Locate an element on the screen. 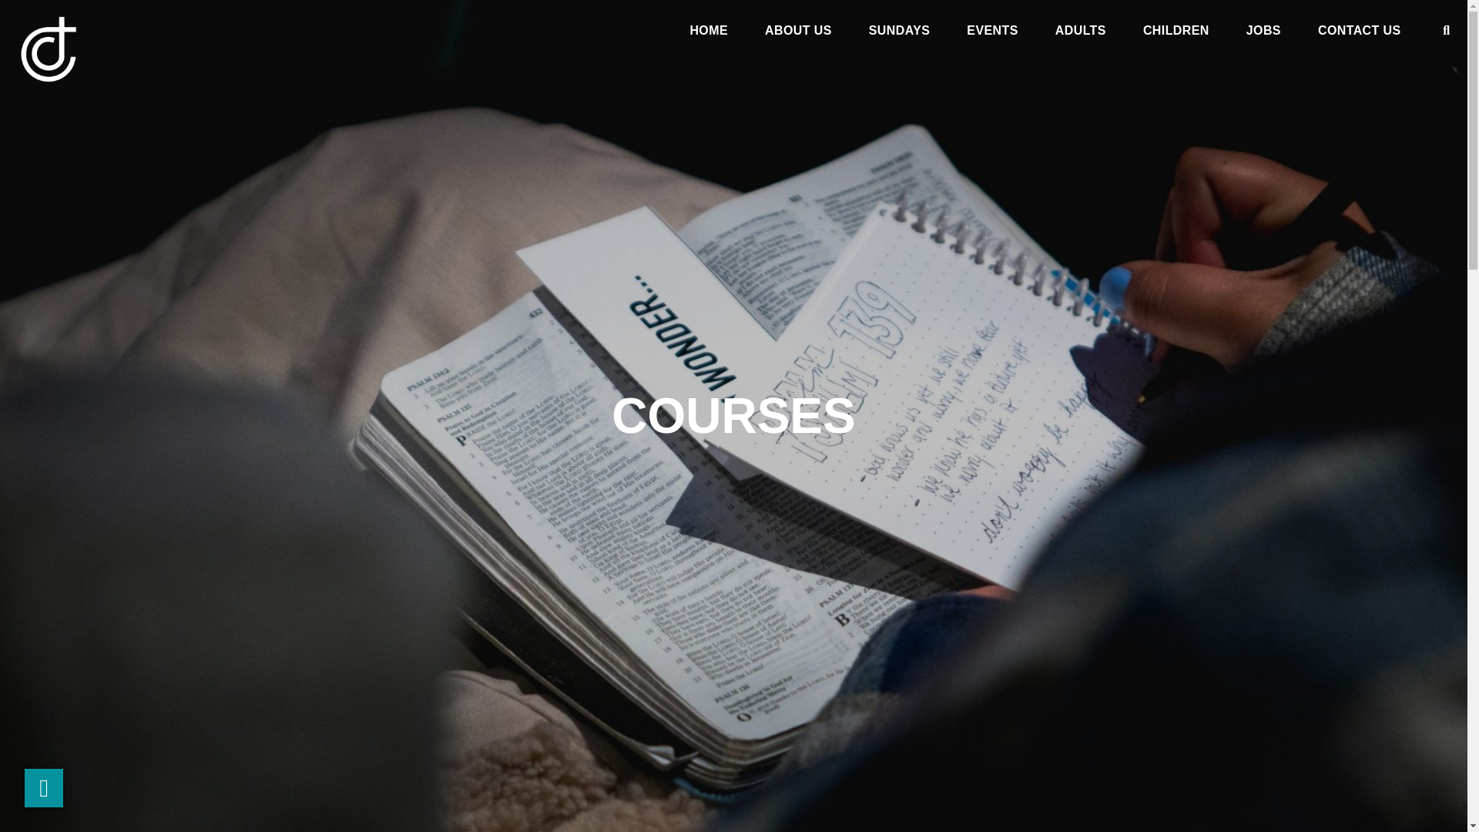  CONTACT US is located at coordinates (1359, 34).